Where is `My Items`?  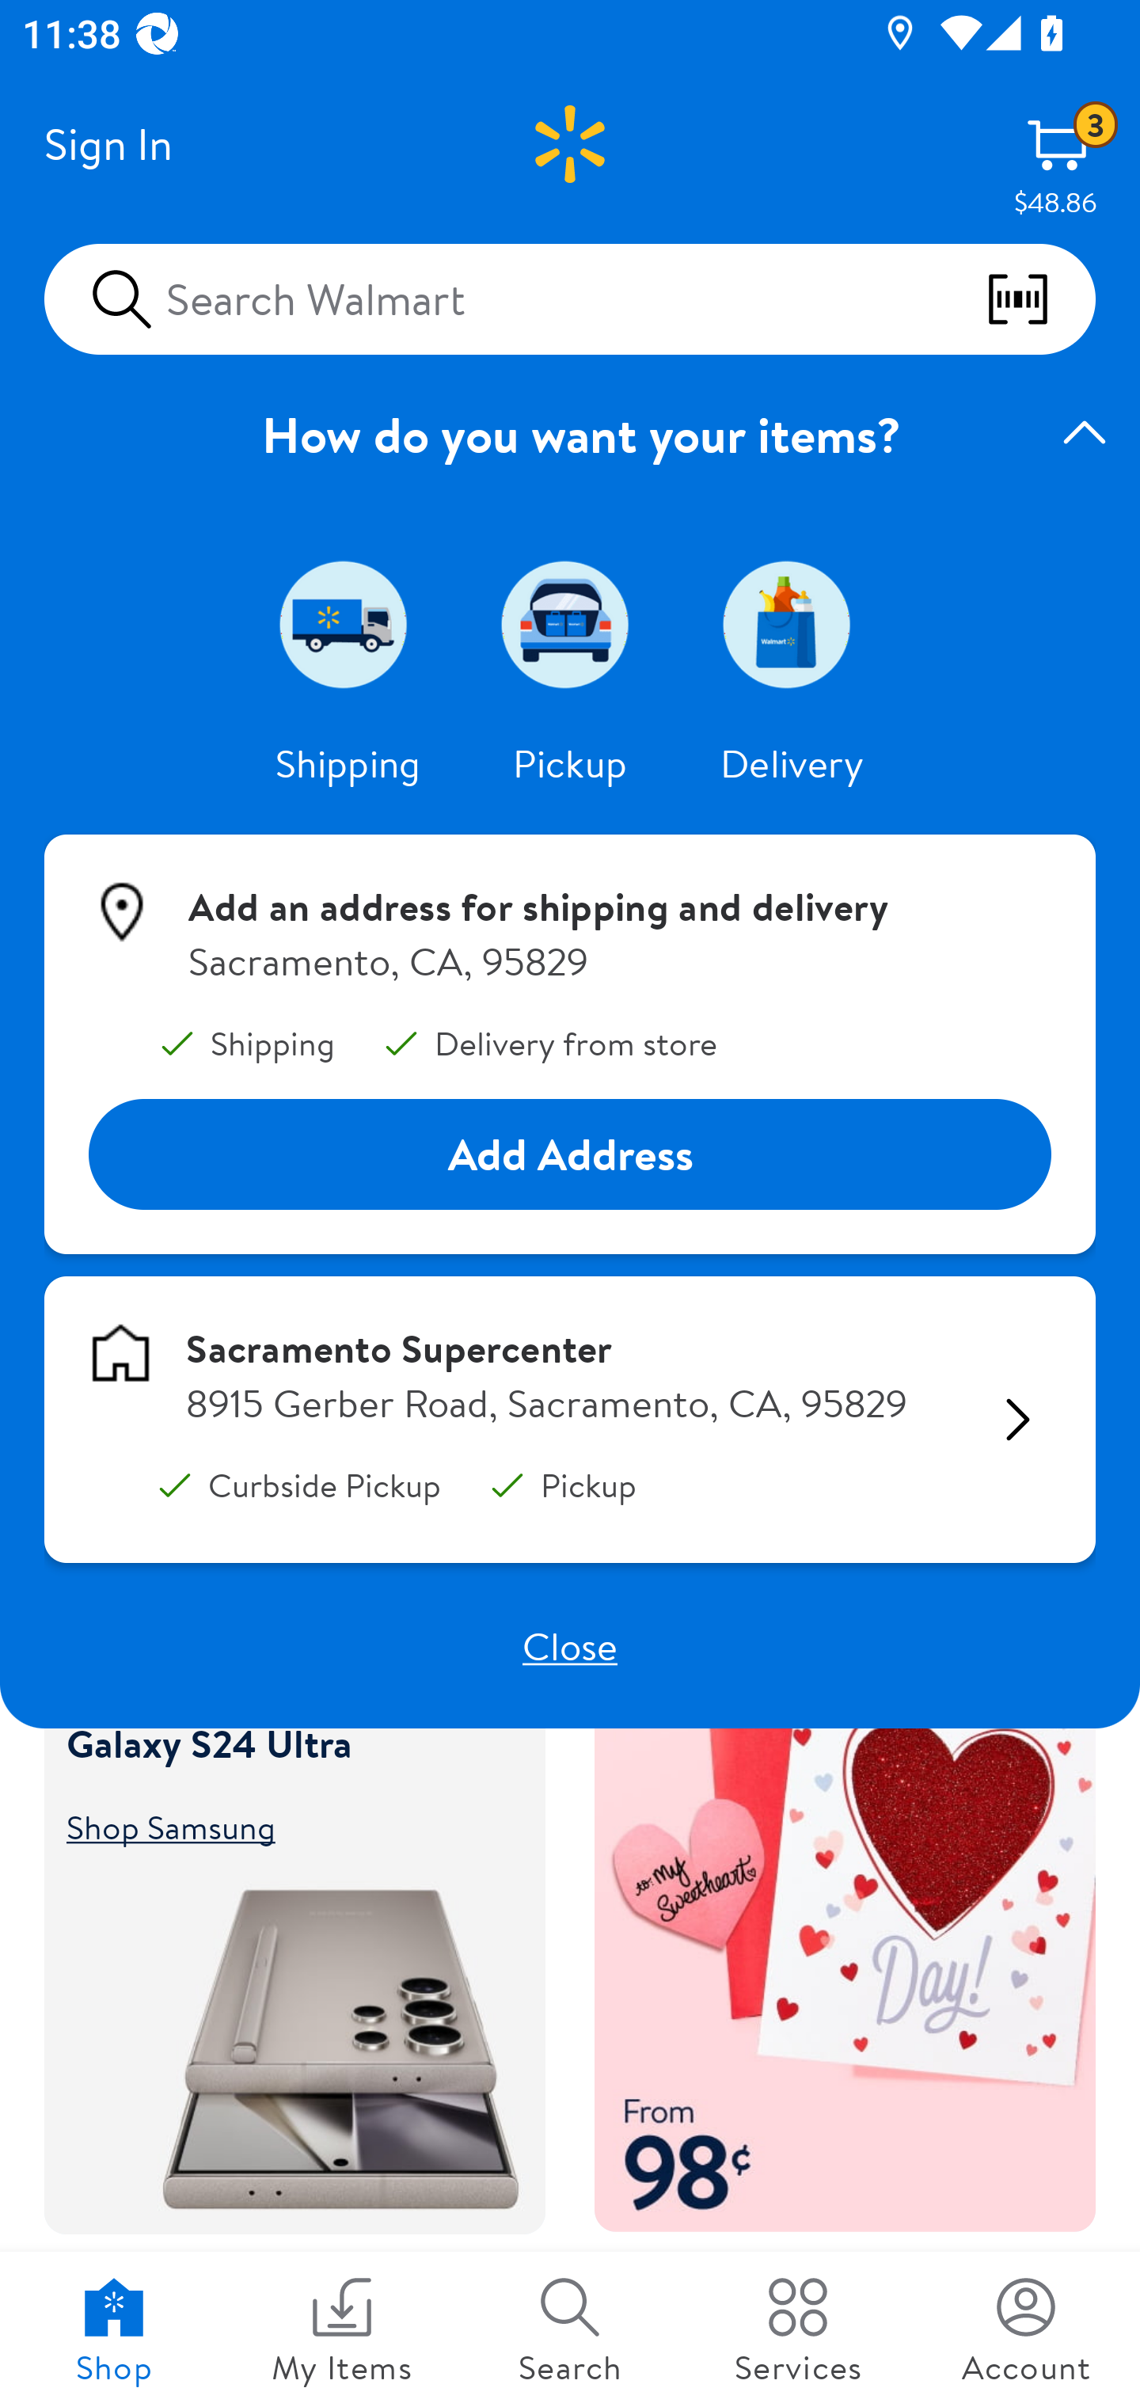
My Items is located at coordinates (342, 2329).